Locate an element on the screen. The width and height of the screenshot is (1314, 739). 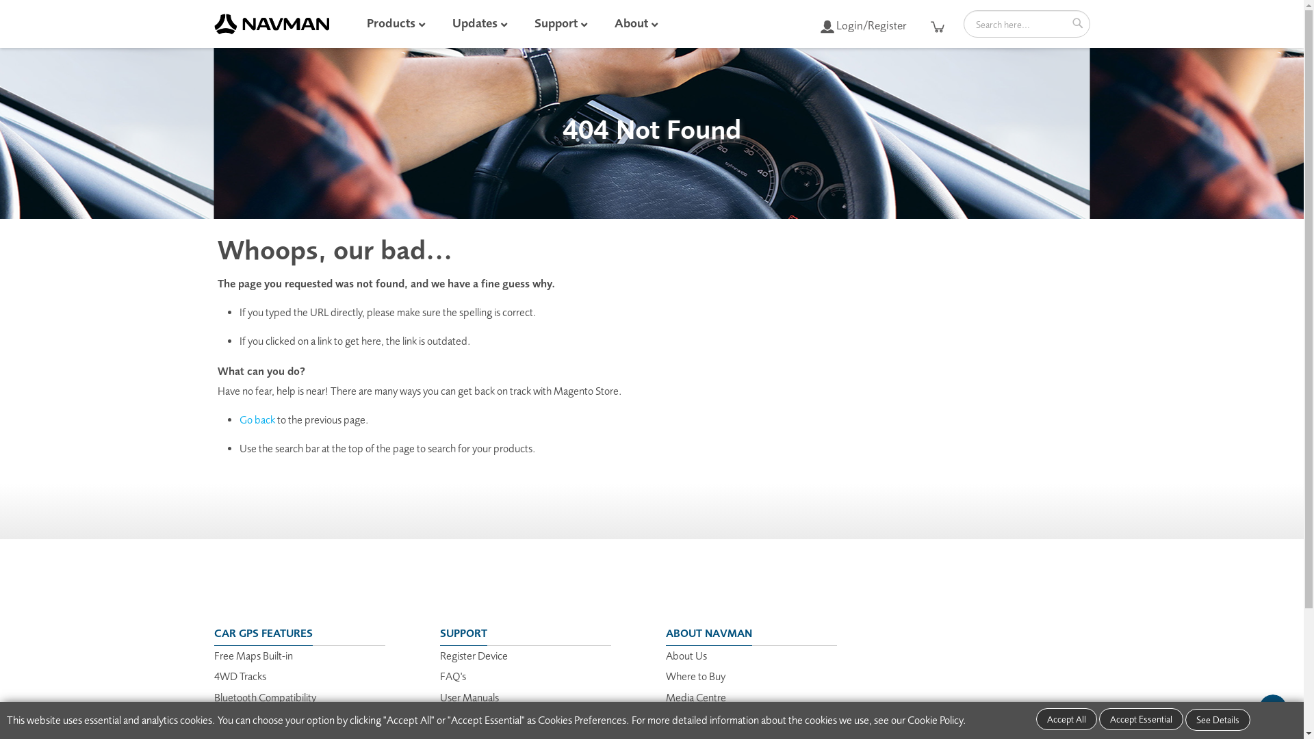
Map Reporter is located at coordinates (244, 718).